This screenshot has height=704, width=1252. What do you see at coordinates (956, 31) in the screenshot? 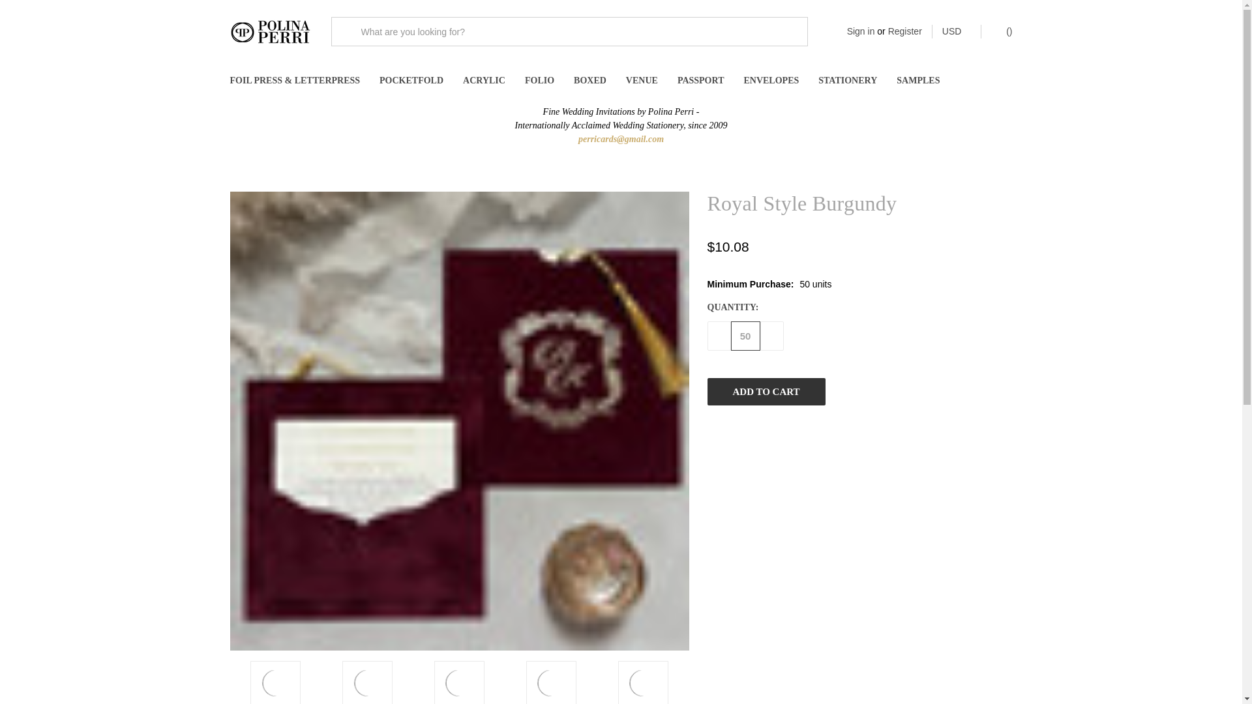
I see `USD` at bounding box center [956, 31].